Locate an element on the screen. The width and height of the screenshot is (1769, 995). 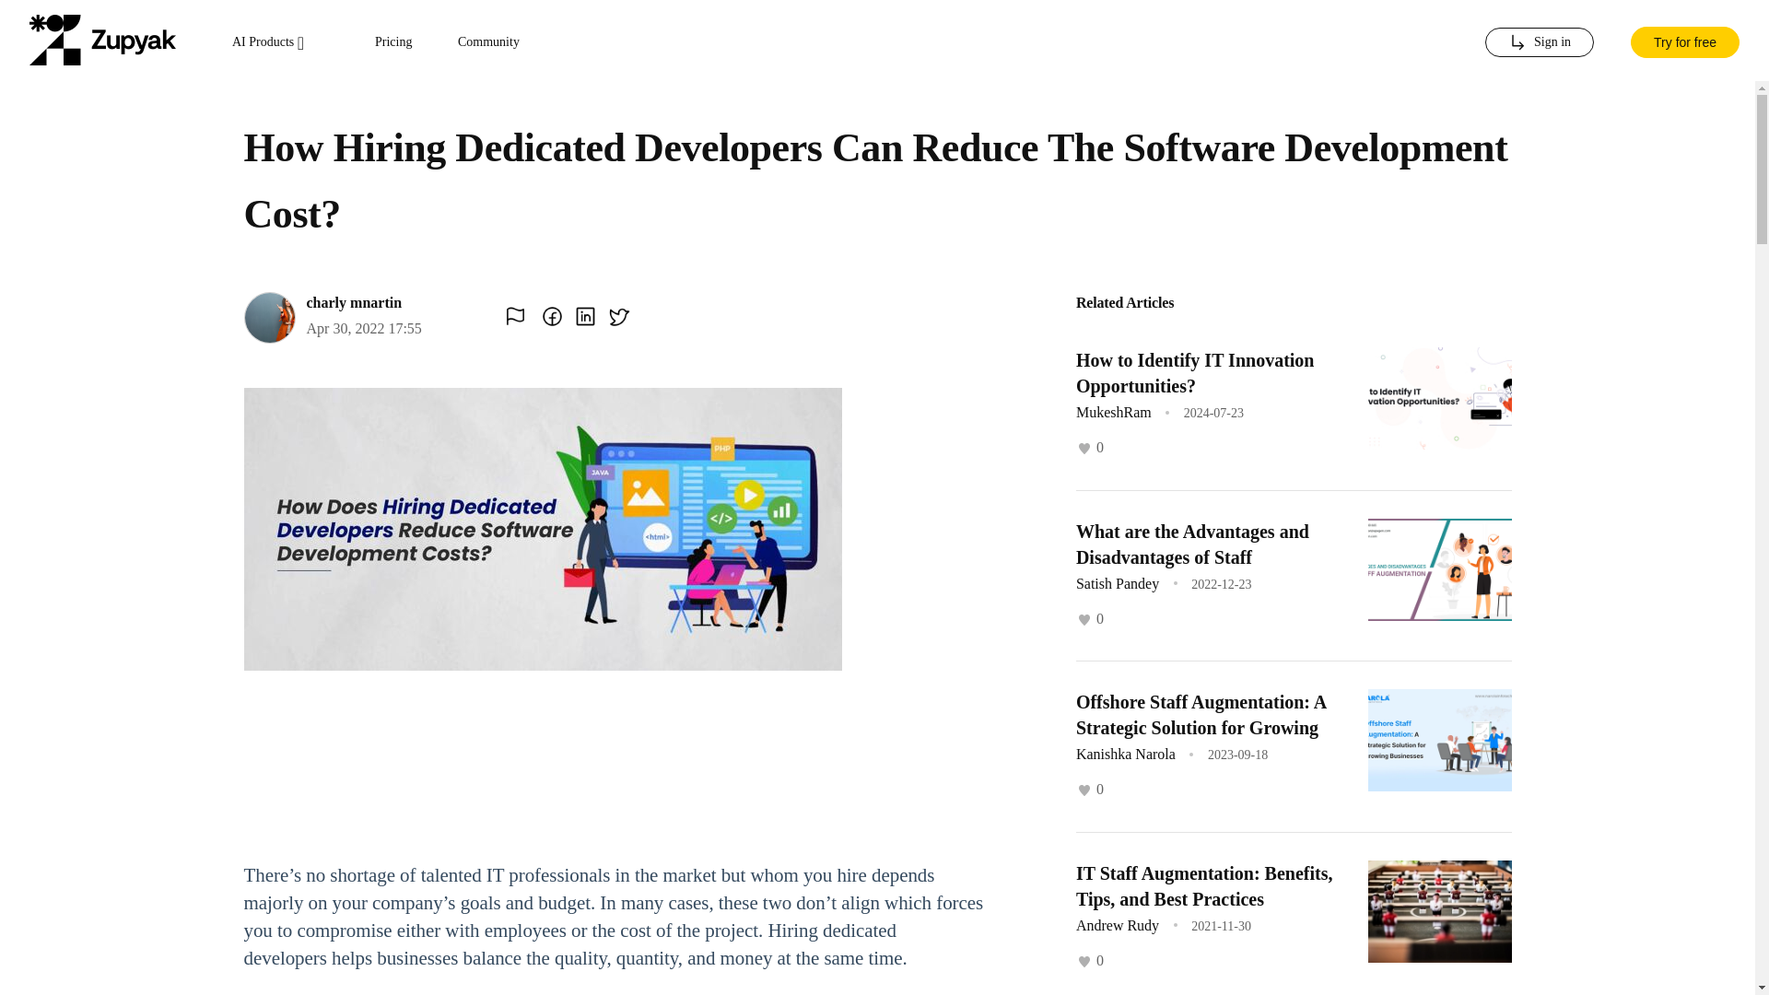
How to Identify IT Innovation Opportunities? is located at coordinates (1194, 372).